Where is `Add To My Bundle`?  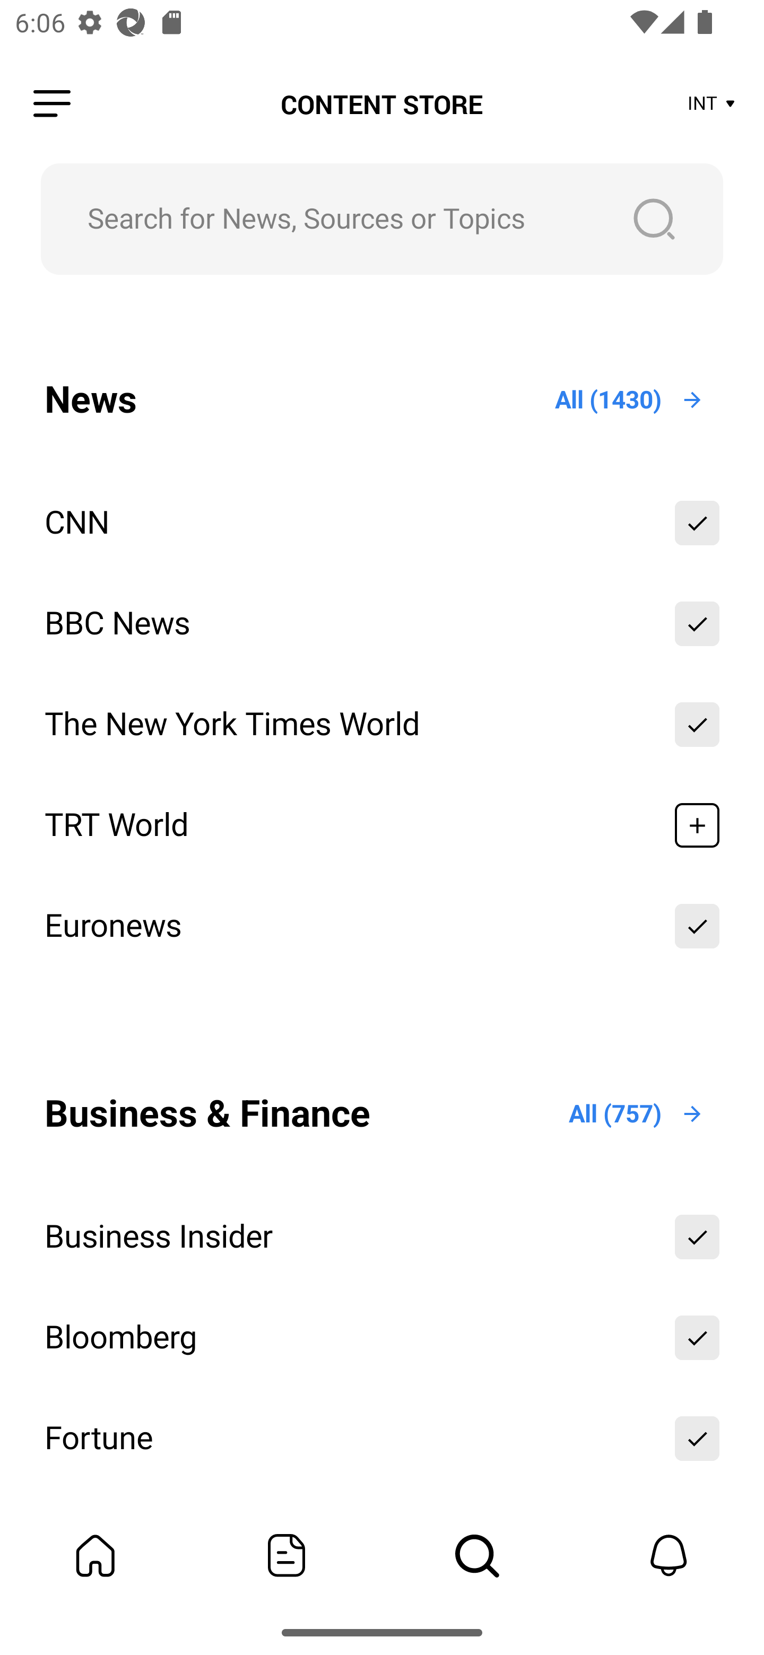 Add To My Bundle is located at coordinates (697, 624).